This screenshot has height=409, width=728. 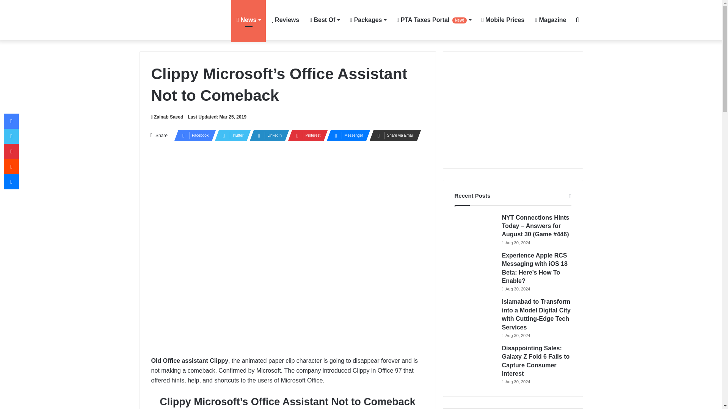 I want to click on PTA Taxes Portal New!, so click(x=434, y=20).